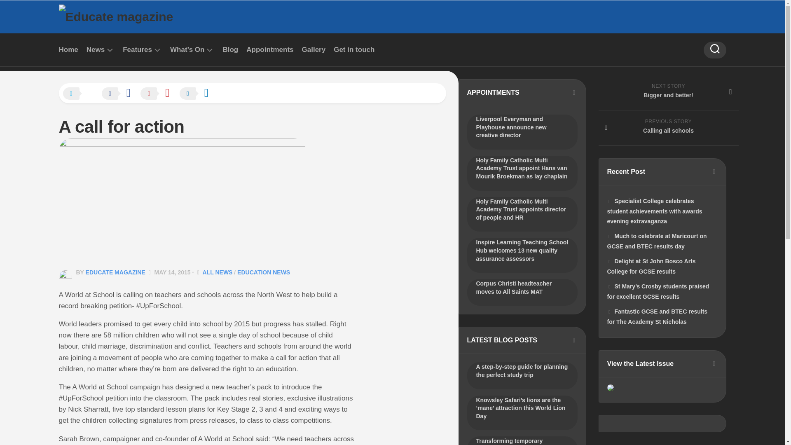  Describe the element at coordinates (264, 272) in the screenshot. I see `EDUCATION NEWS` at that location.